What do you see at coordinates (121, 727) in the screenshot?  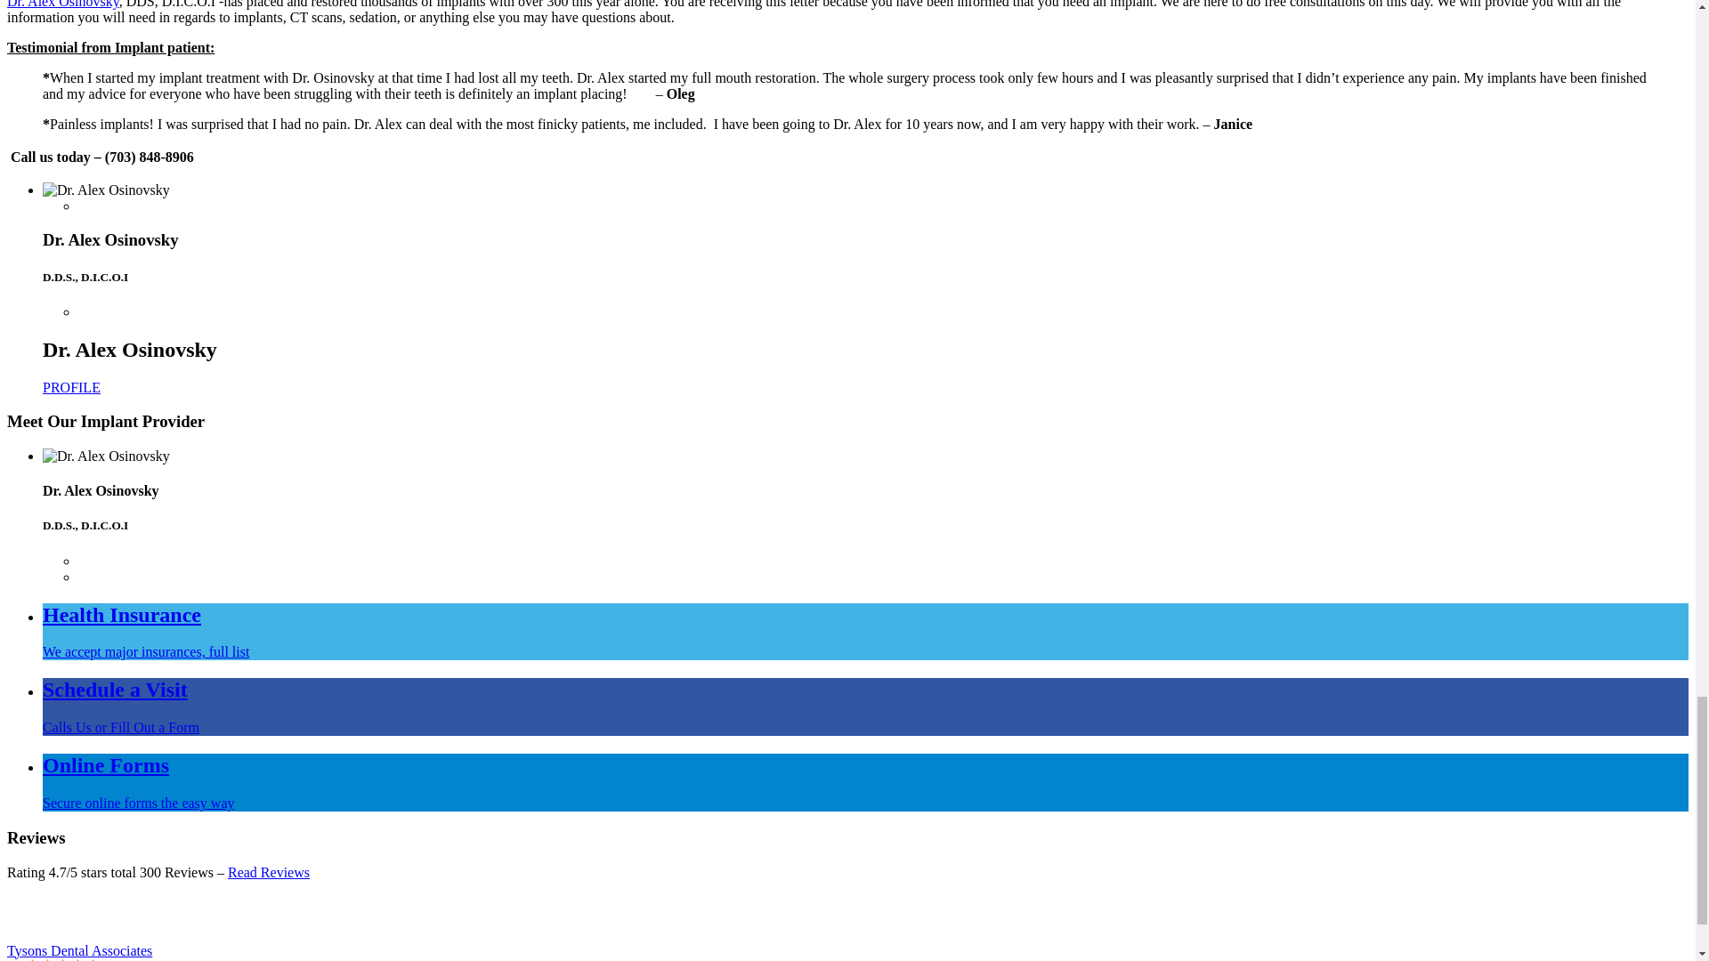 I see `Calls Us or Fill Out a Form` at bounding box center [121, 727].